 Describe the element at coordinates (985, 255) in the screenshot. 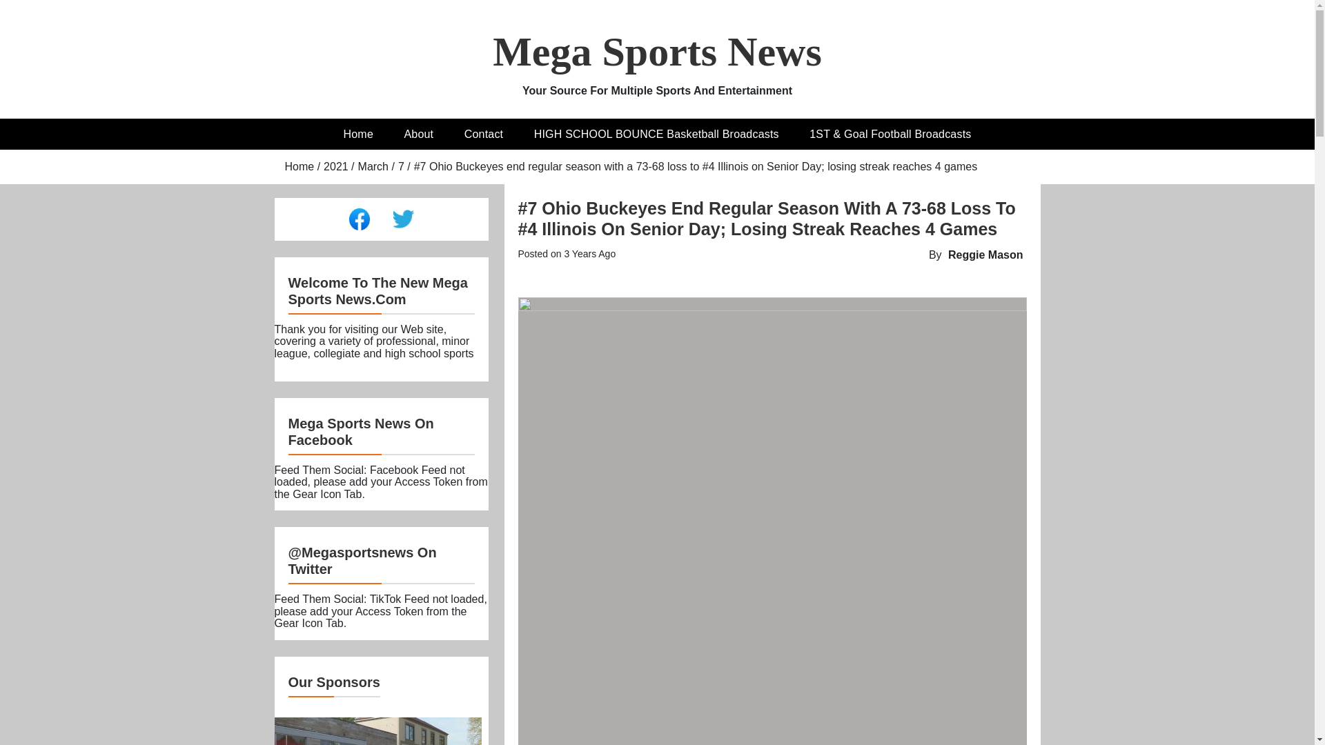

I see `Reggie Mason` at that location.